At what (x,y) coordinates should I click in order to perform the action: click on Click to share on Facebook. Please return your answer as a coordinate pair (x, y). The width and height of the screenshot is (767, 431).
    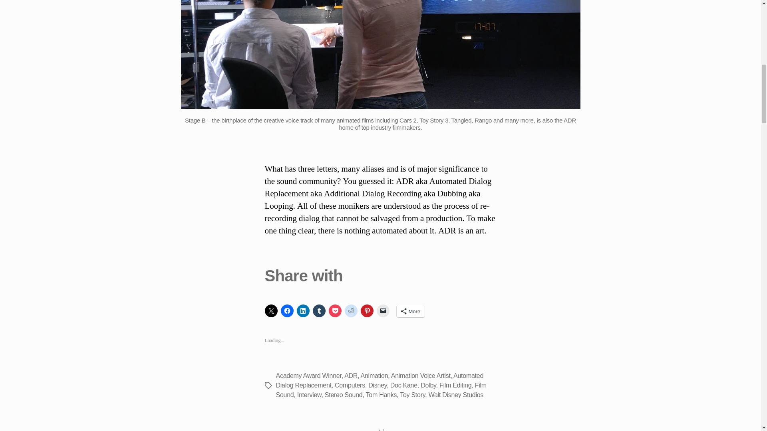
    Looking at the image, I should click on (287, 310).